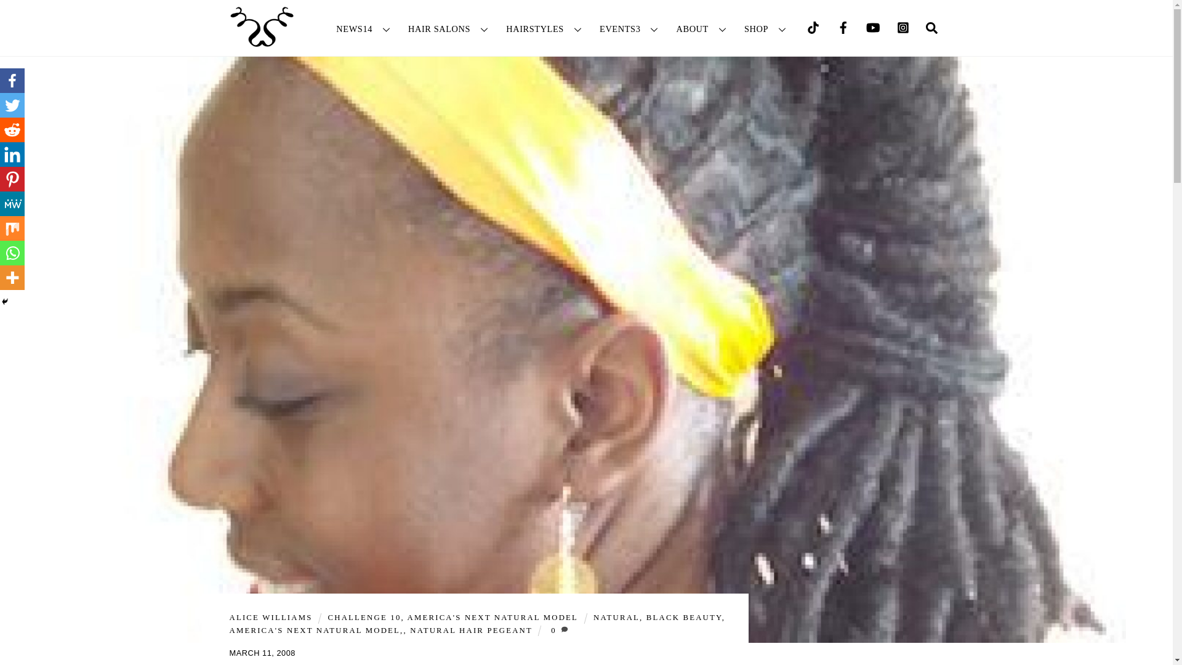 This screenshot has width=1182, height=665. I want to click on AMERICA'S NEXT NATURAL MODEL, so click(493, 617).